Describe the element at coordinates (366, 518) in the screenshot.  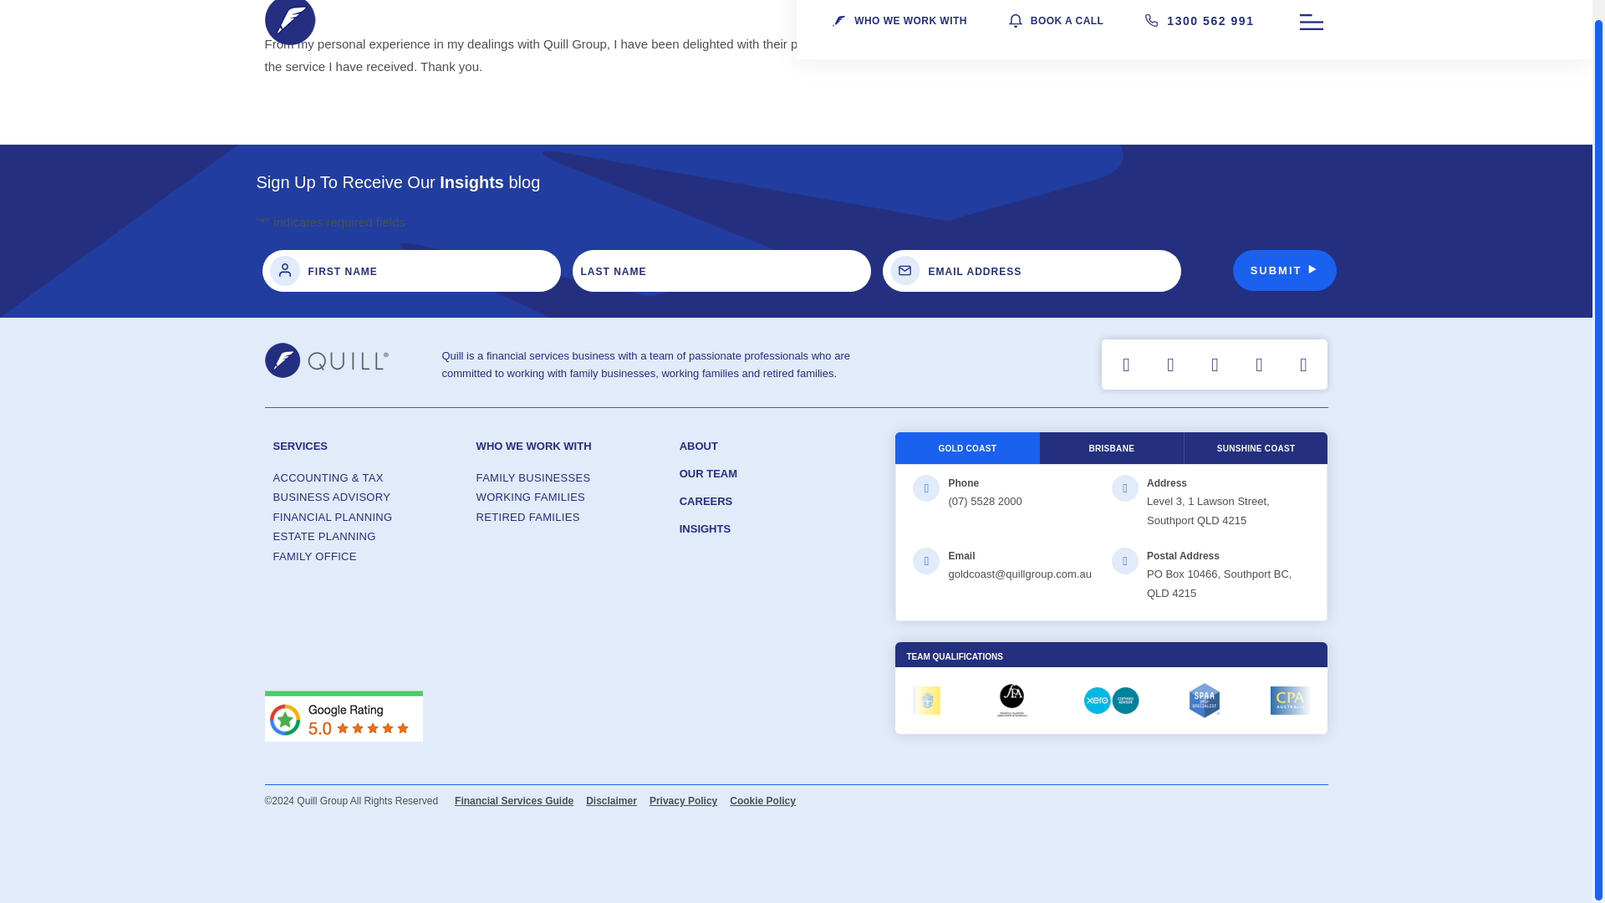
I see `FINANCIAL PLANNING` at that location.